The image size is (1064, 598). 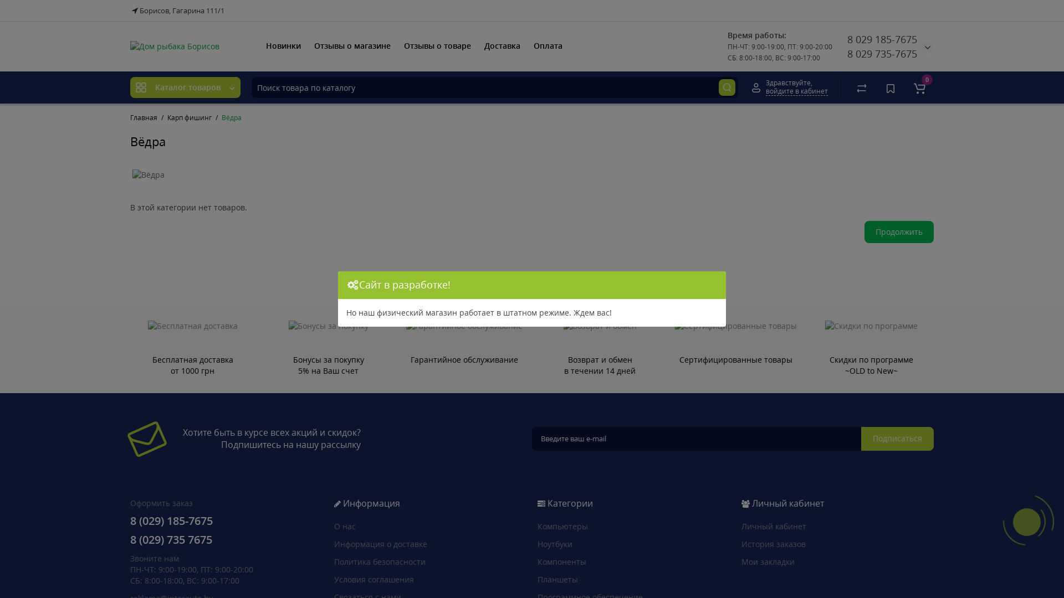 What do you see at coordinates (882, 39) in the screenshot?
I see `8 029 185-7675` at bounding box center [882, 39].